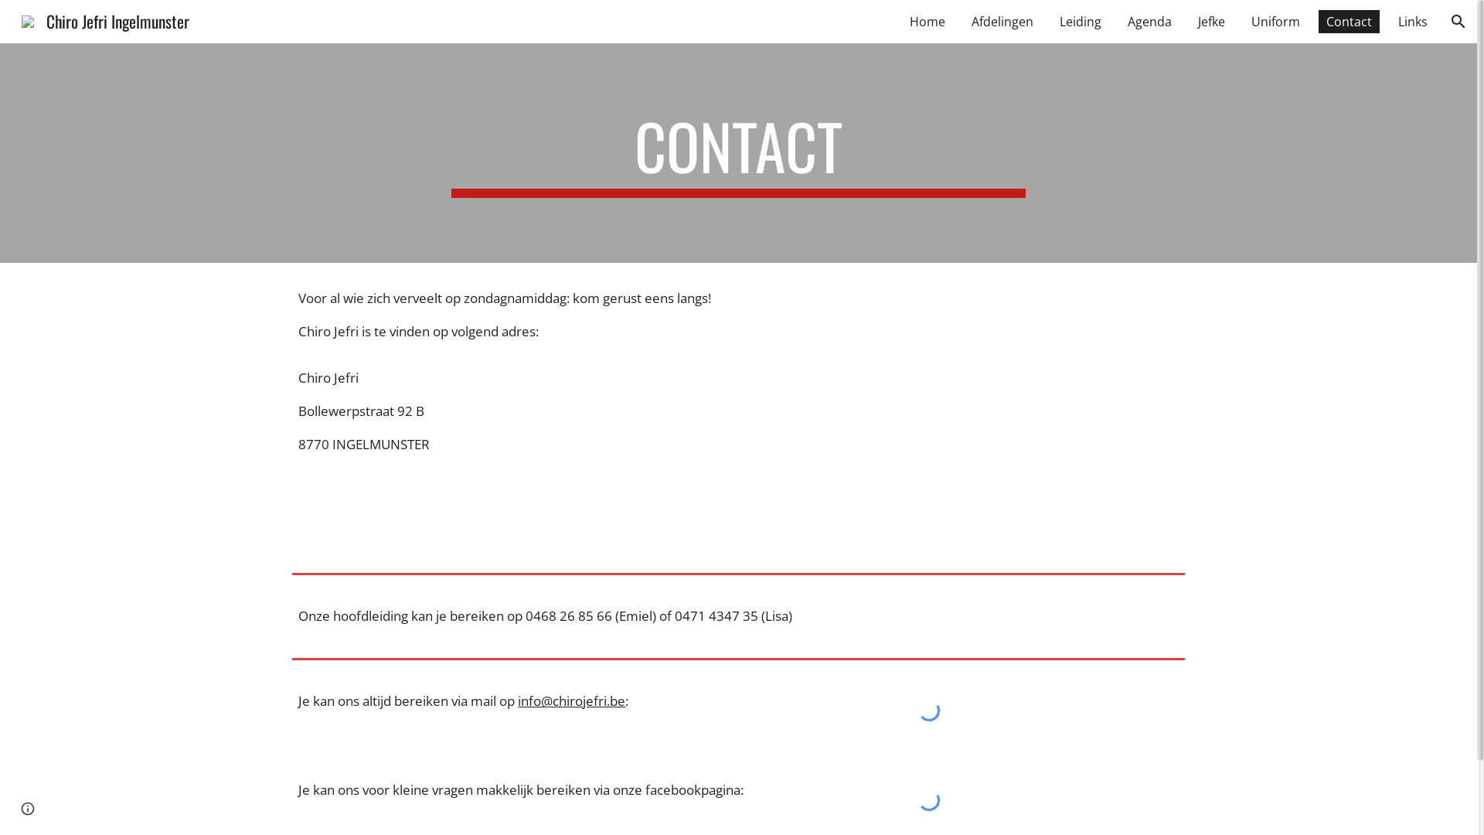  What do you see at coordinates (1275, 22) in the screenshot?
I see `Uniform` at bounding box center [1275, 22].